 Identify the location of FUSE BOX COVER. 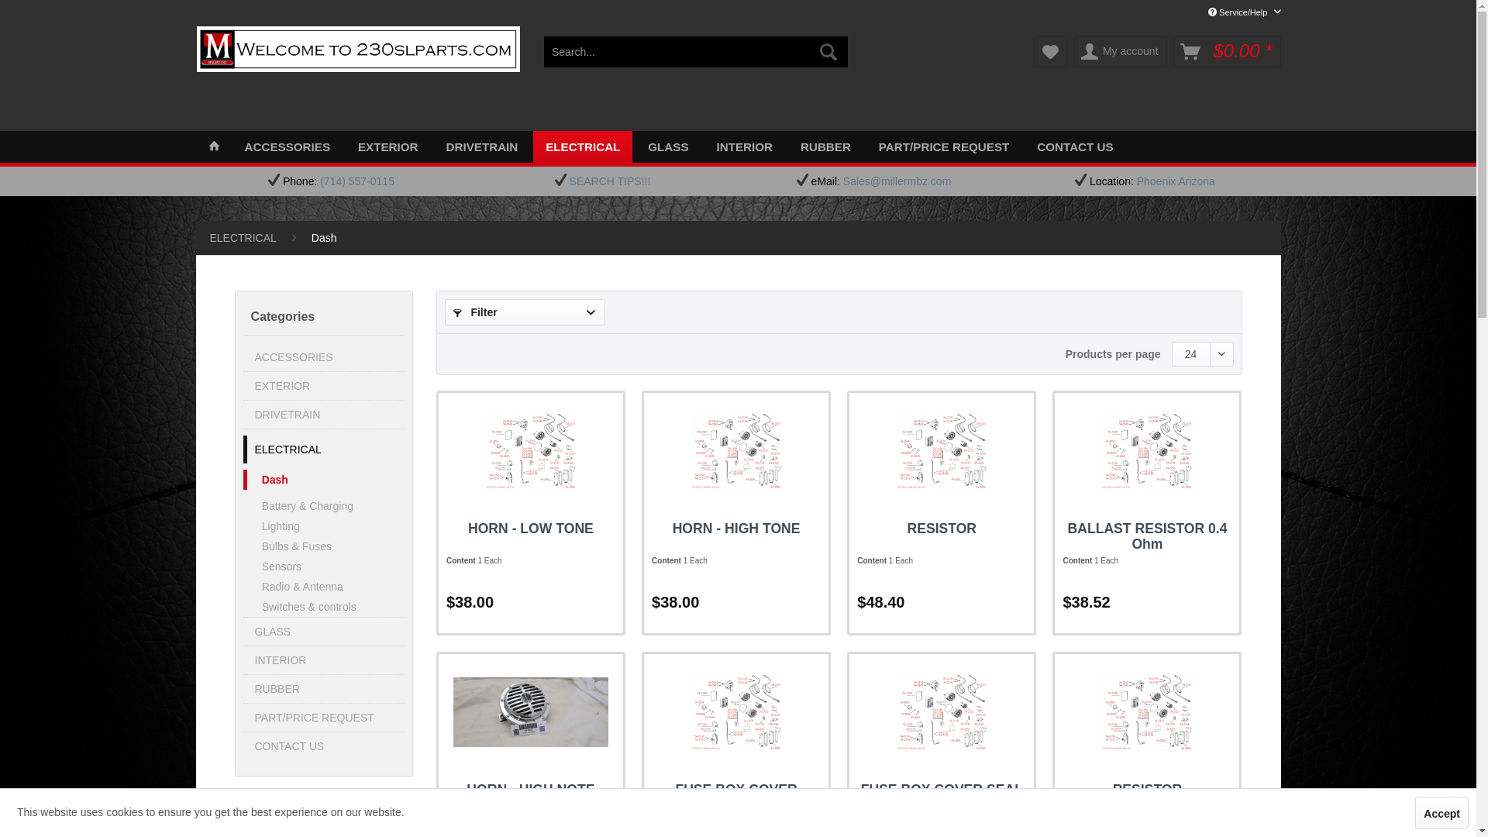
(736, 712).